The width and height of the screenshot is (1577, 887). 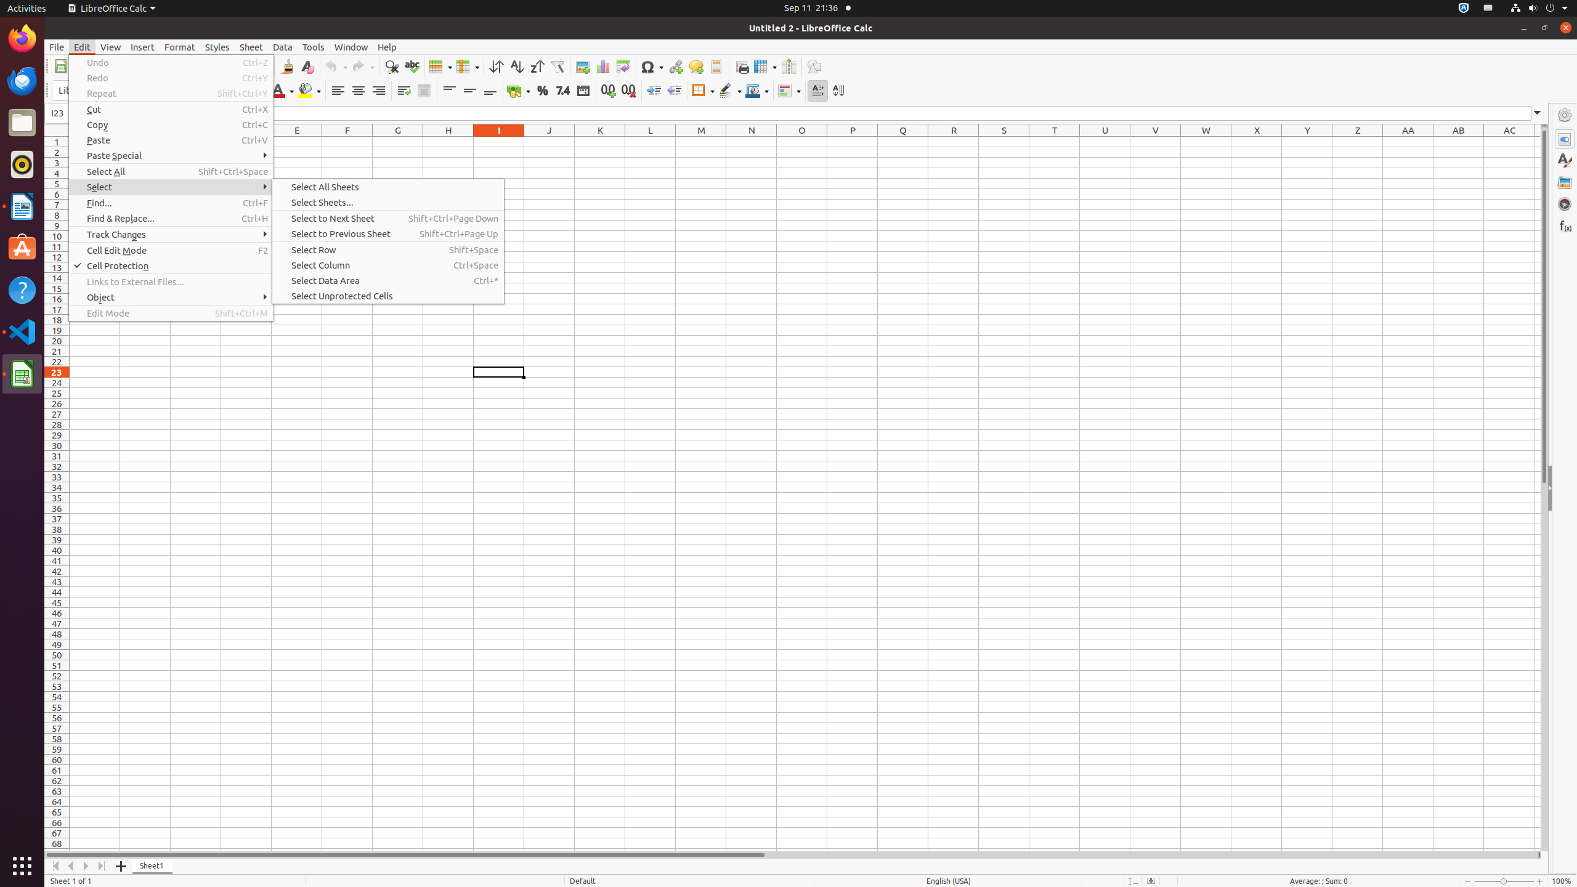 I want to click on Border Color, so click(x=757, y=91).